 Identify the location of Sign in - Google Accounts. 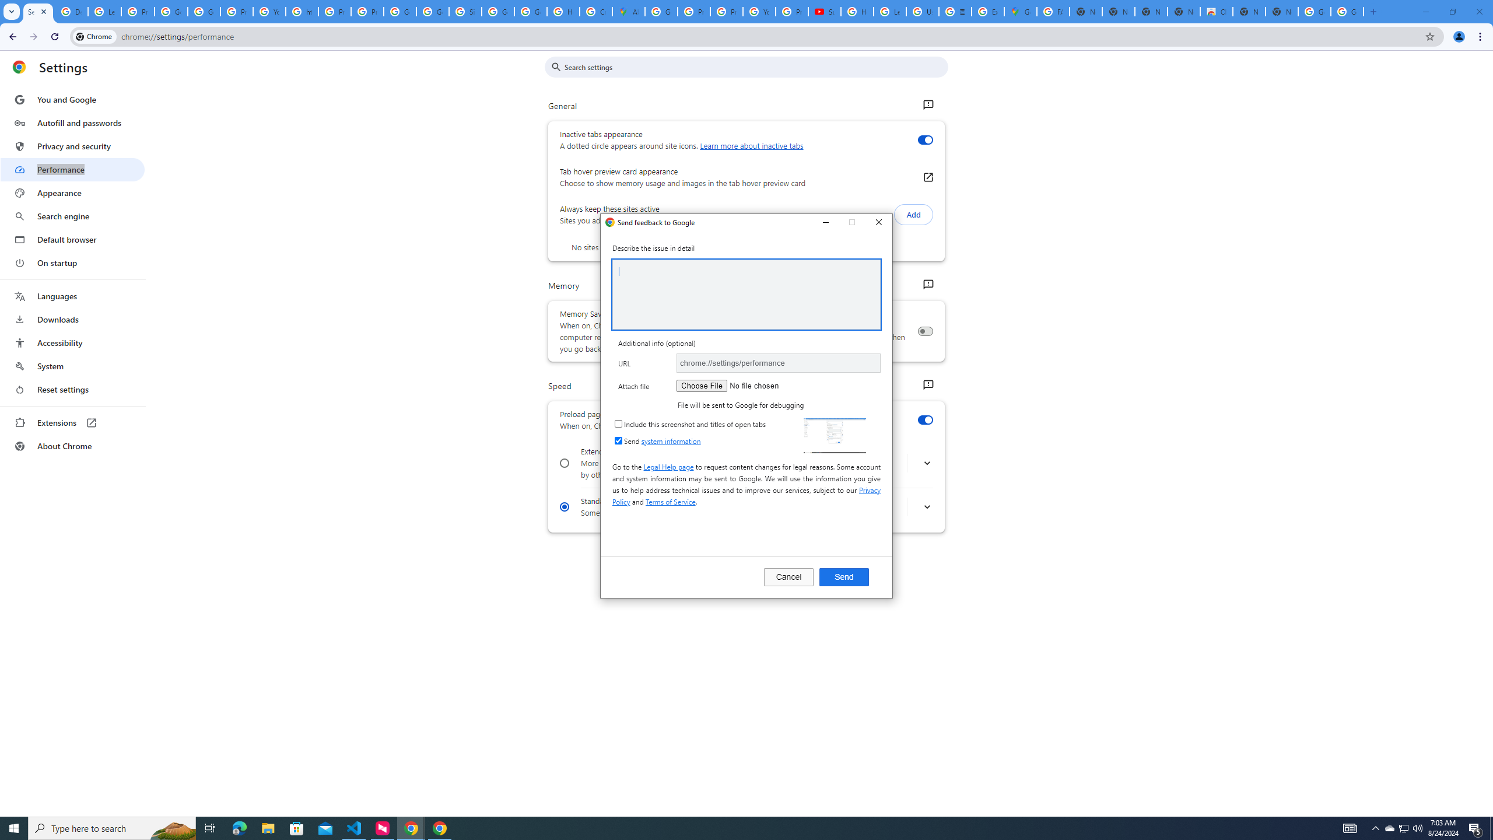
(465, 12).